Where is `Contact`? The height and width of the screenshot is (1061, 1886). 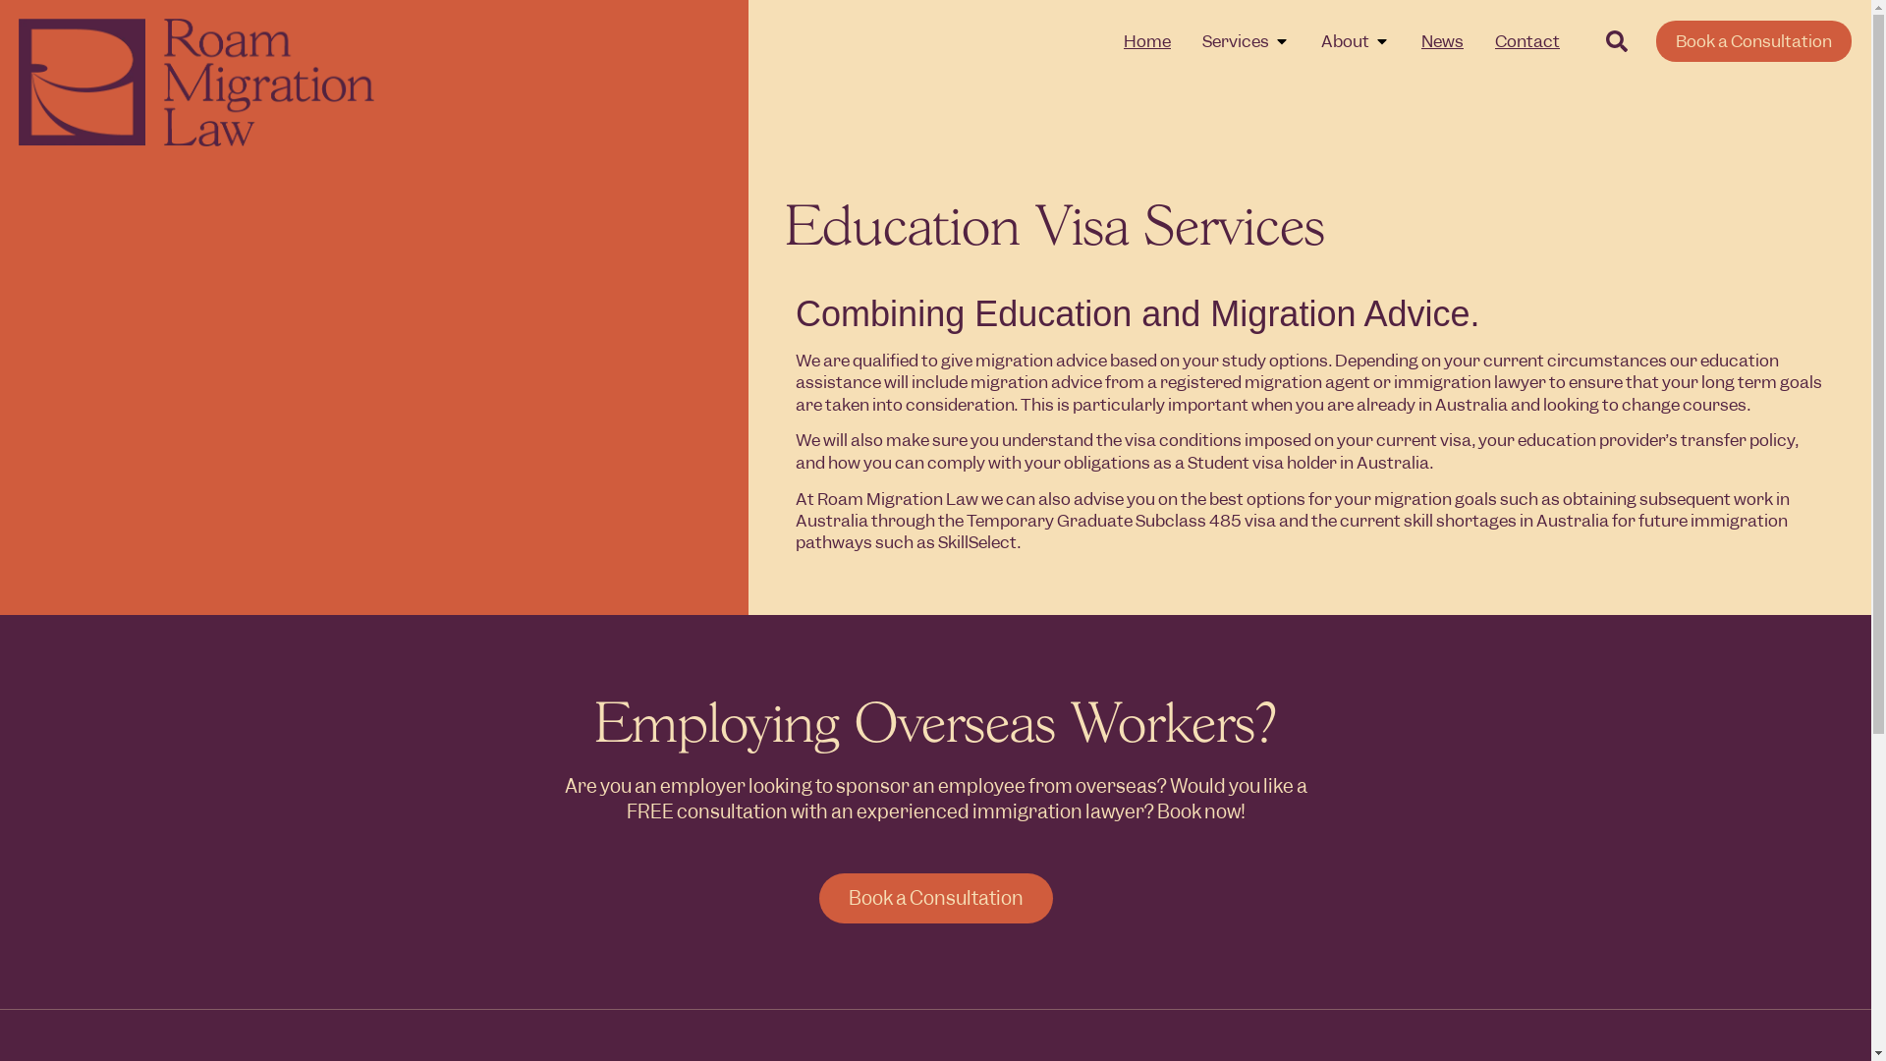 Contact is located at coordinates (1527, 41).